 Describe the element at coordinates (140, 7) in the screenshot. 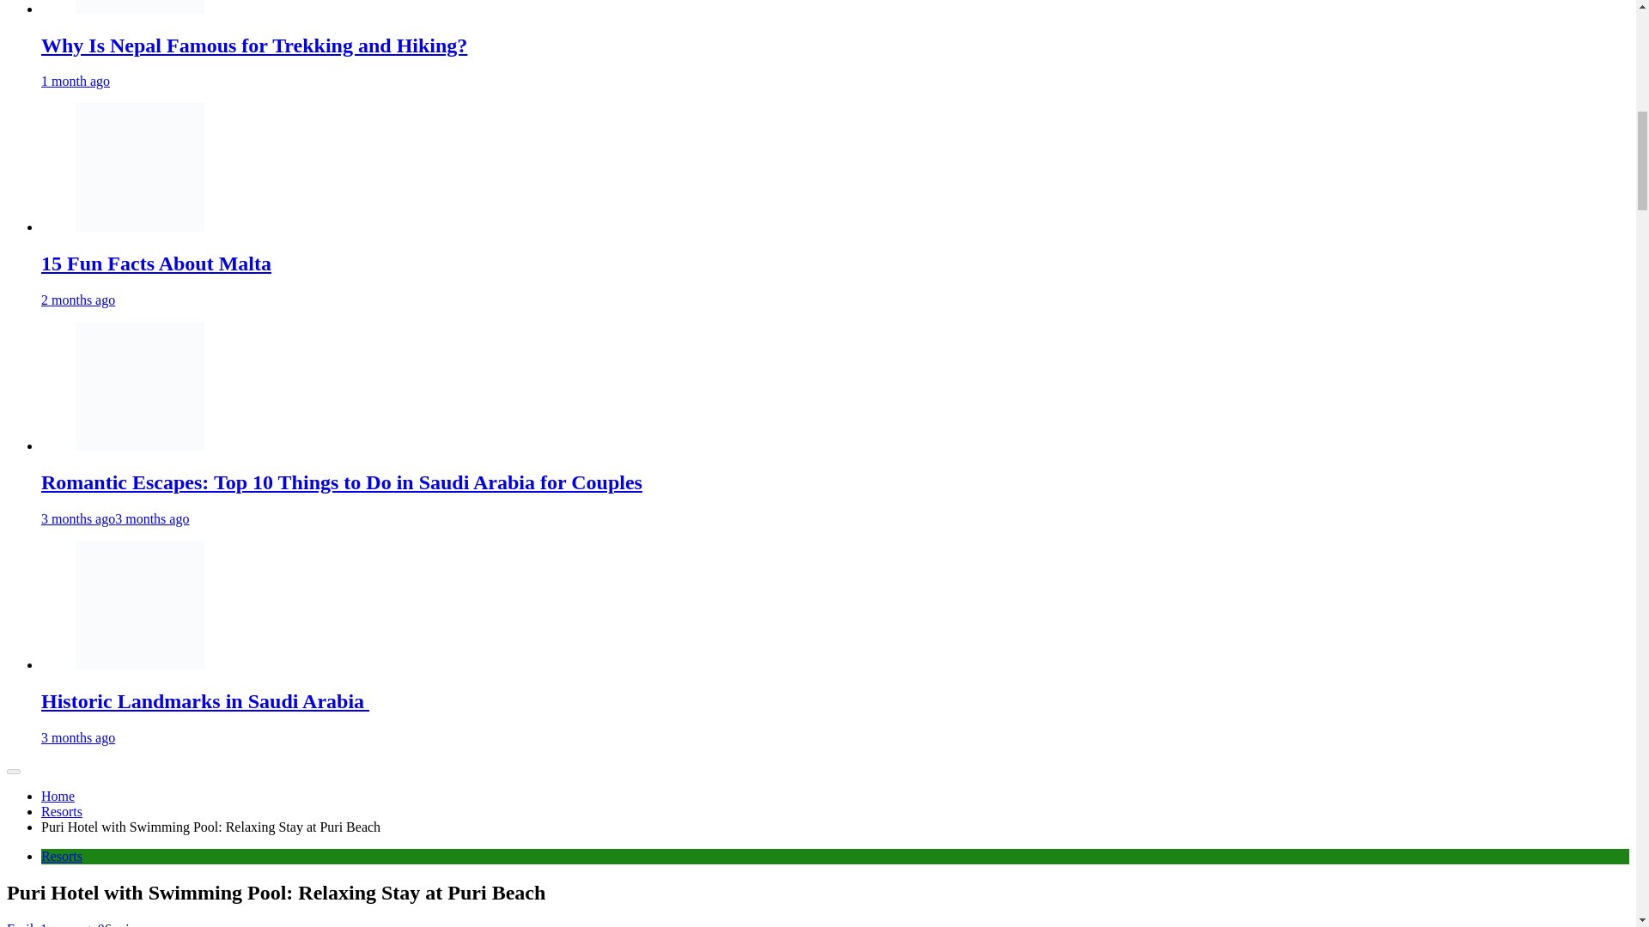

I see `Why Is Nepal Famous for Trekking and Hiking?` at that location.